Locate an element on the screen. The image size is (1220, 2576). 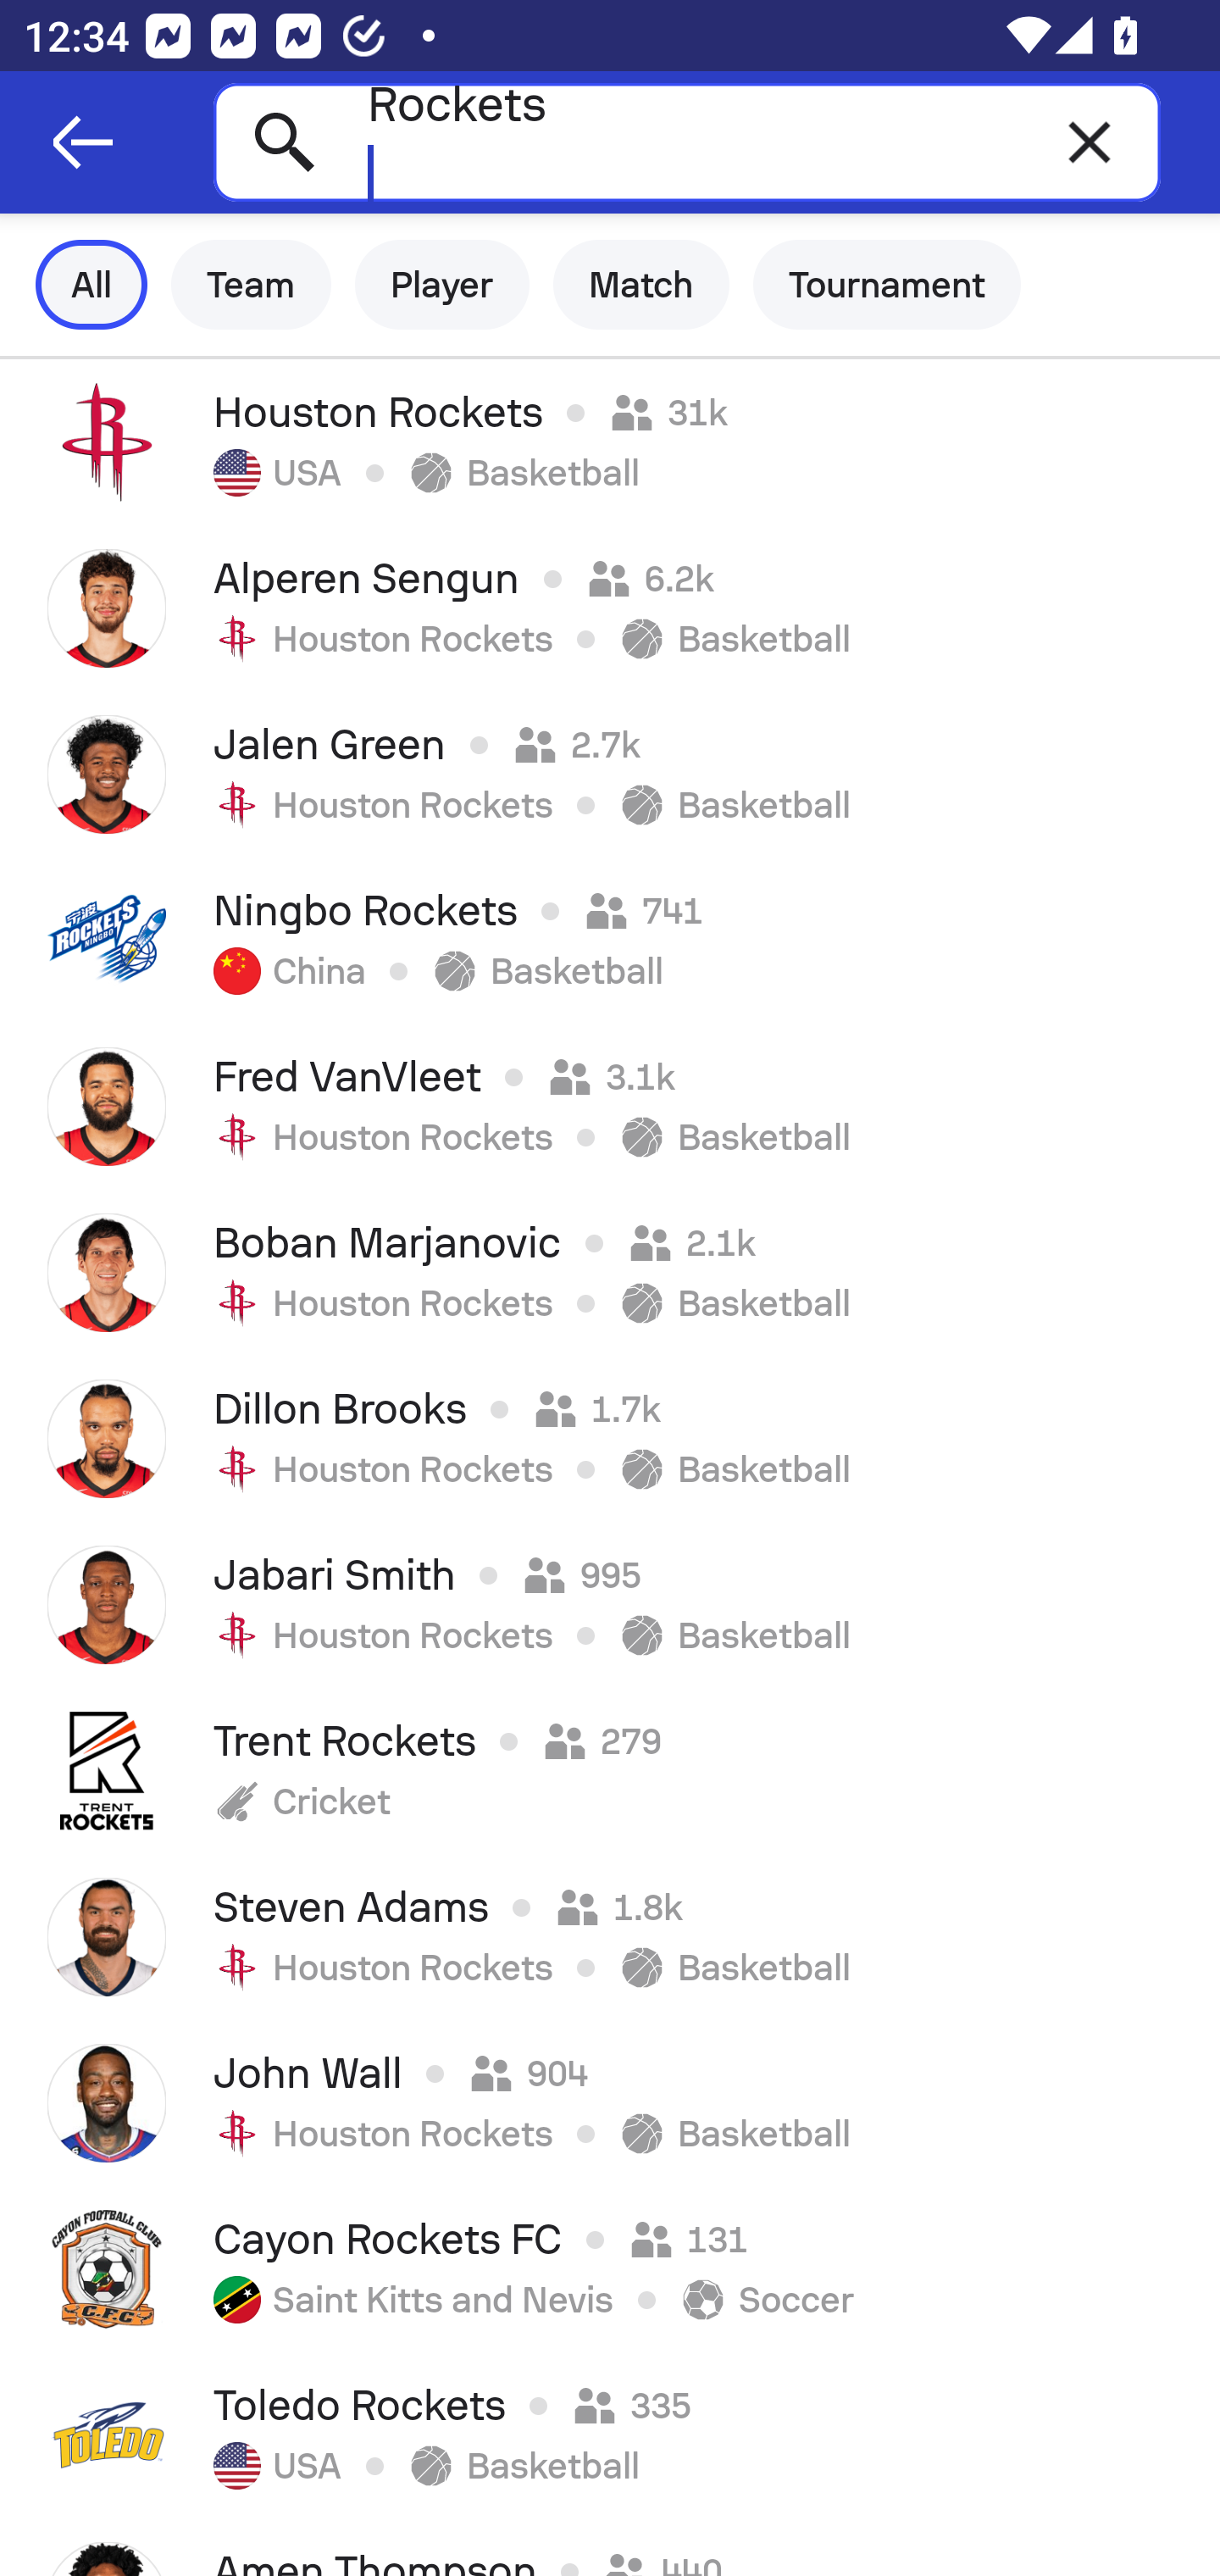
Houston Rockets 31k USA Basketball is located at coordinates (610, 441).